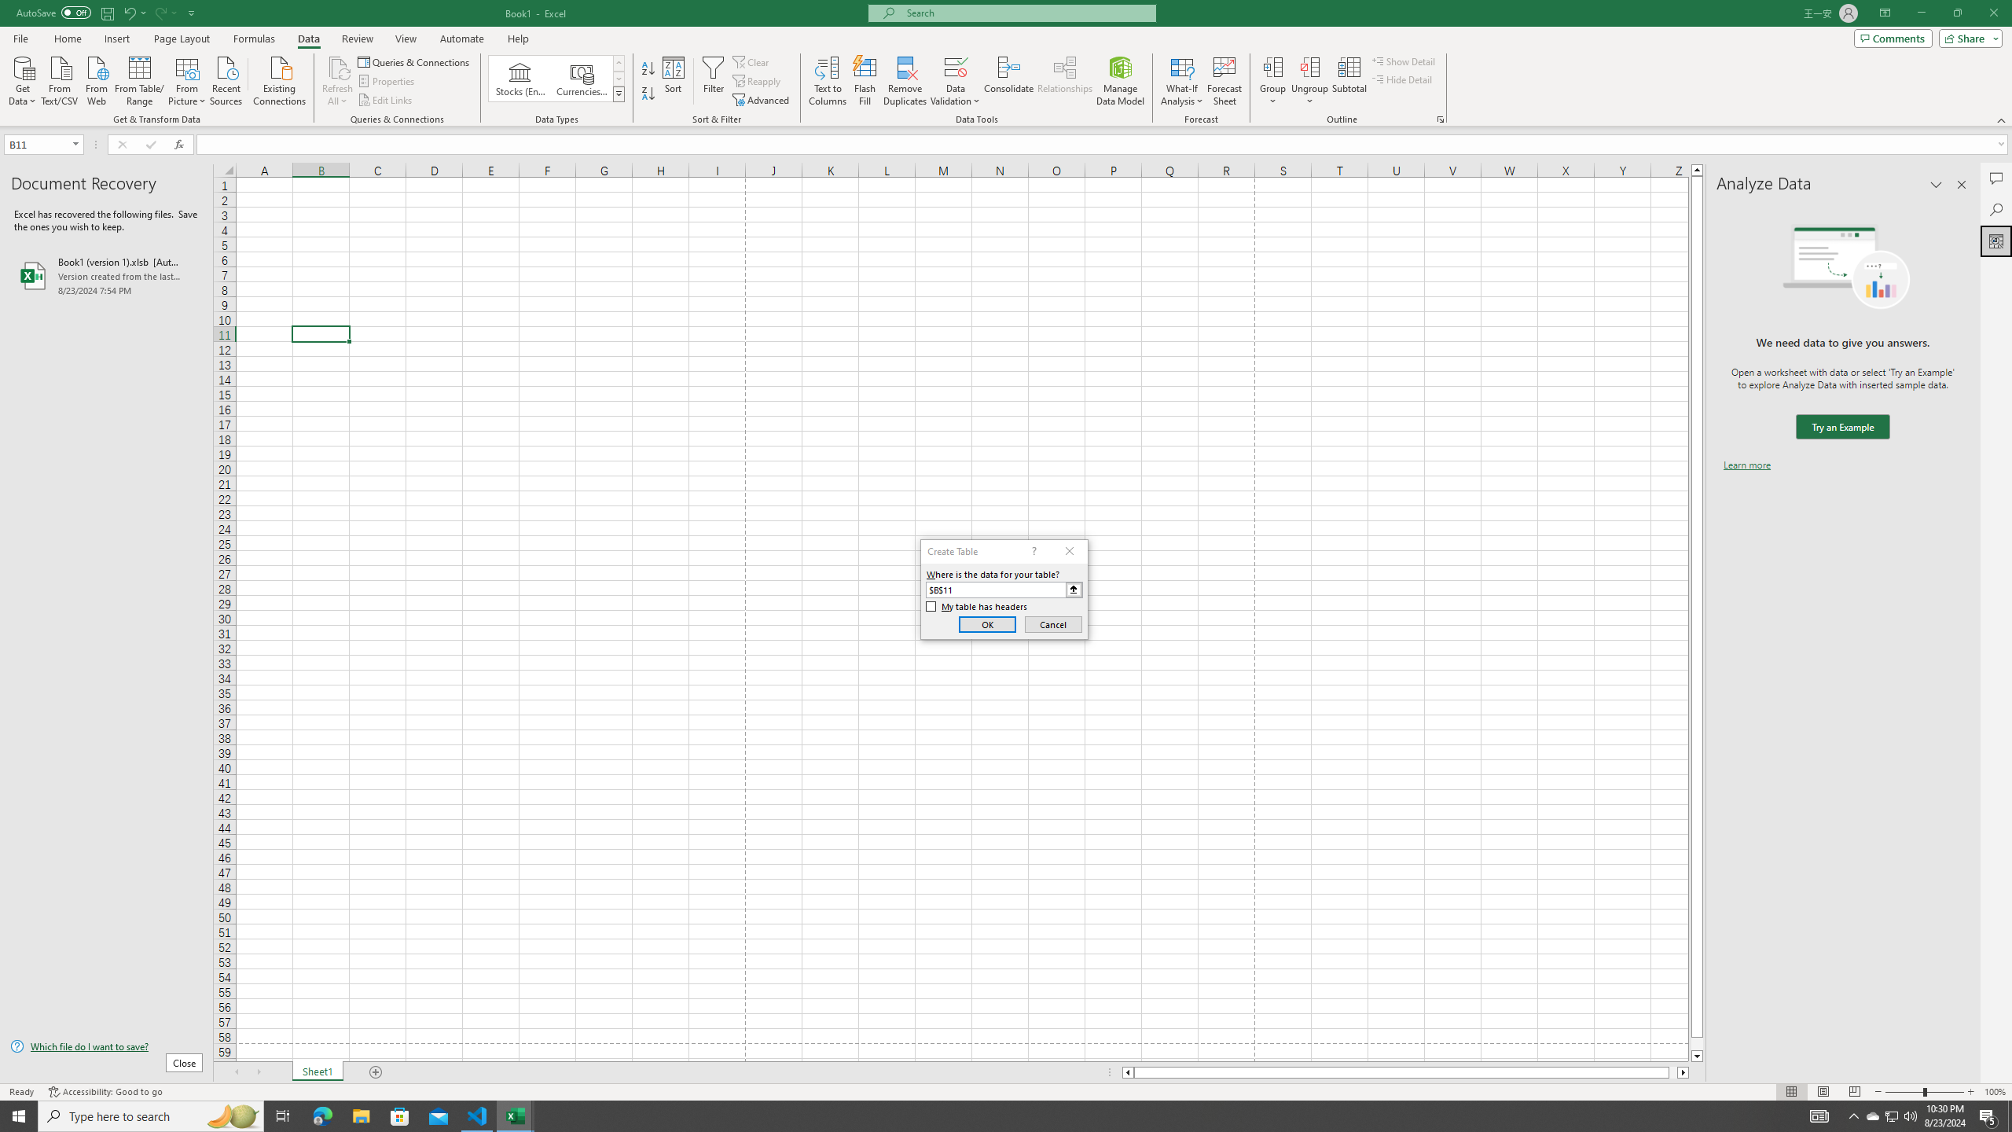 The width and height of the screenshot is (2012, 1132). What do you see at coordinates (1224, 81) in the screenshot?
I see `Forecast Sheet` at bounding box center [1224, 81].